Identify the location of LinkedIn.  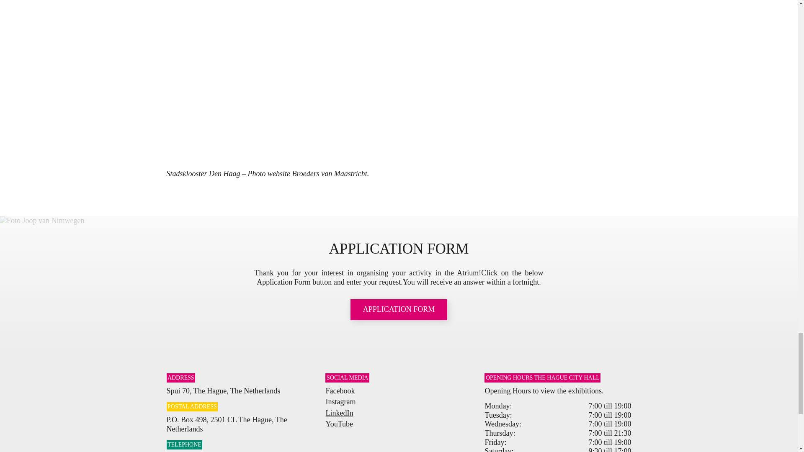
(339, 413).